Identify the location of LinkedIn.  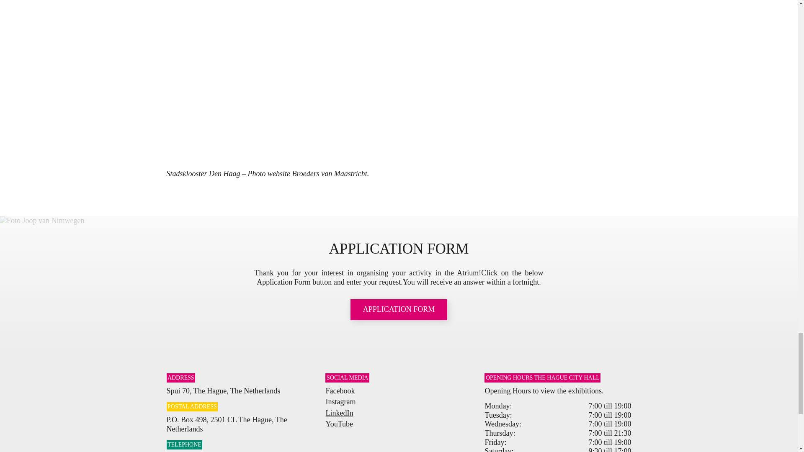
(339, 413).